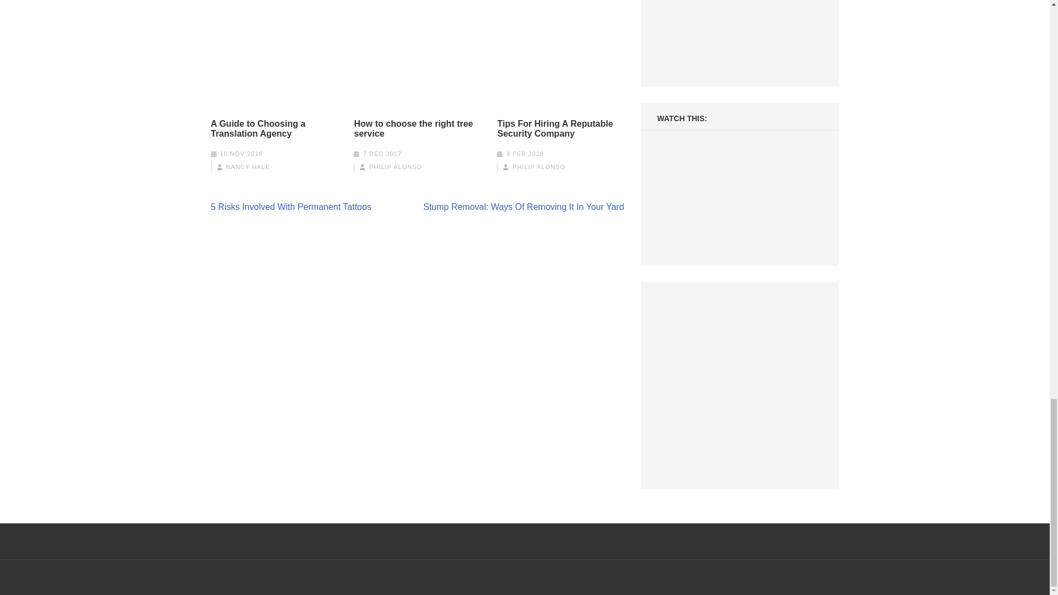 The image size is (1058, 595). What do you see at coordinates (525, 154) in the screenshot?
I see `9 FEB 2018` at bounding box center [525, 154].